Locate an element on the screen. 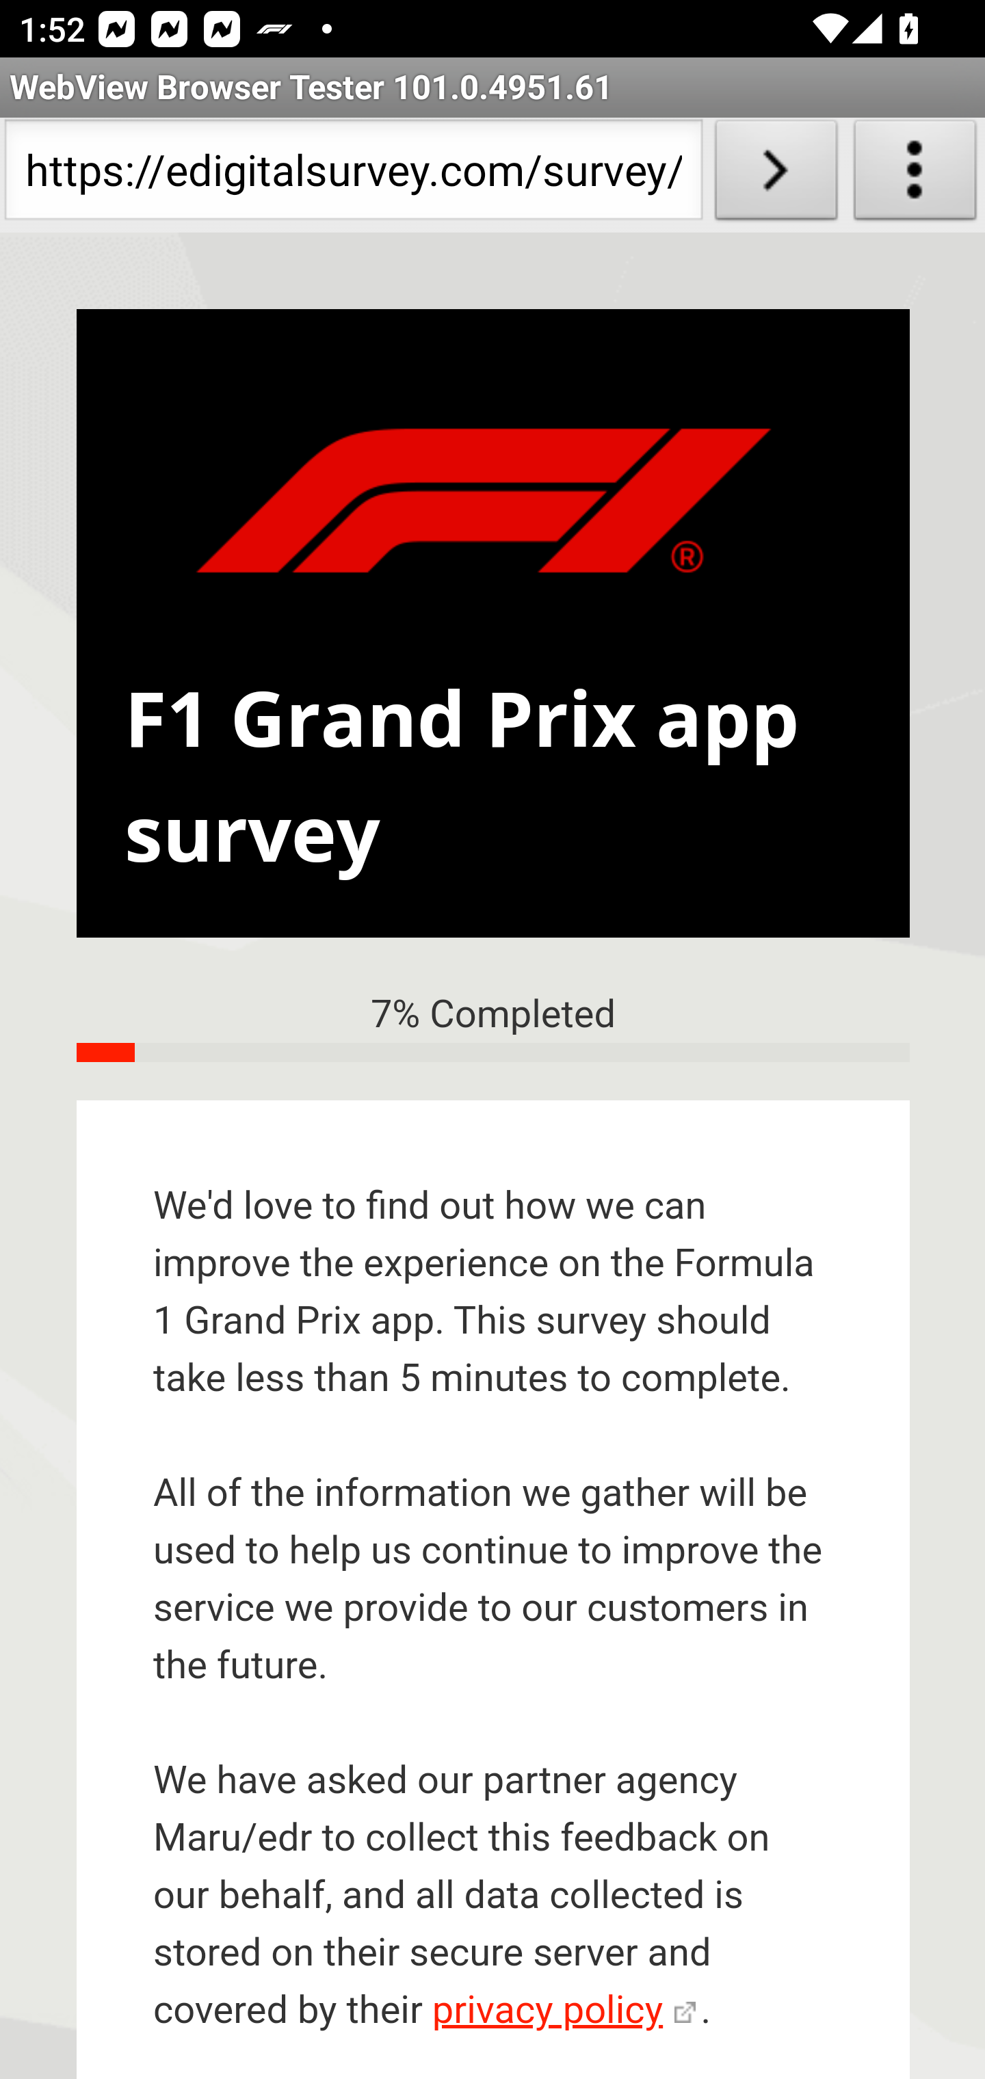  privacy policy  privacy policy    is located at coordinates (564, 2011).